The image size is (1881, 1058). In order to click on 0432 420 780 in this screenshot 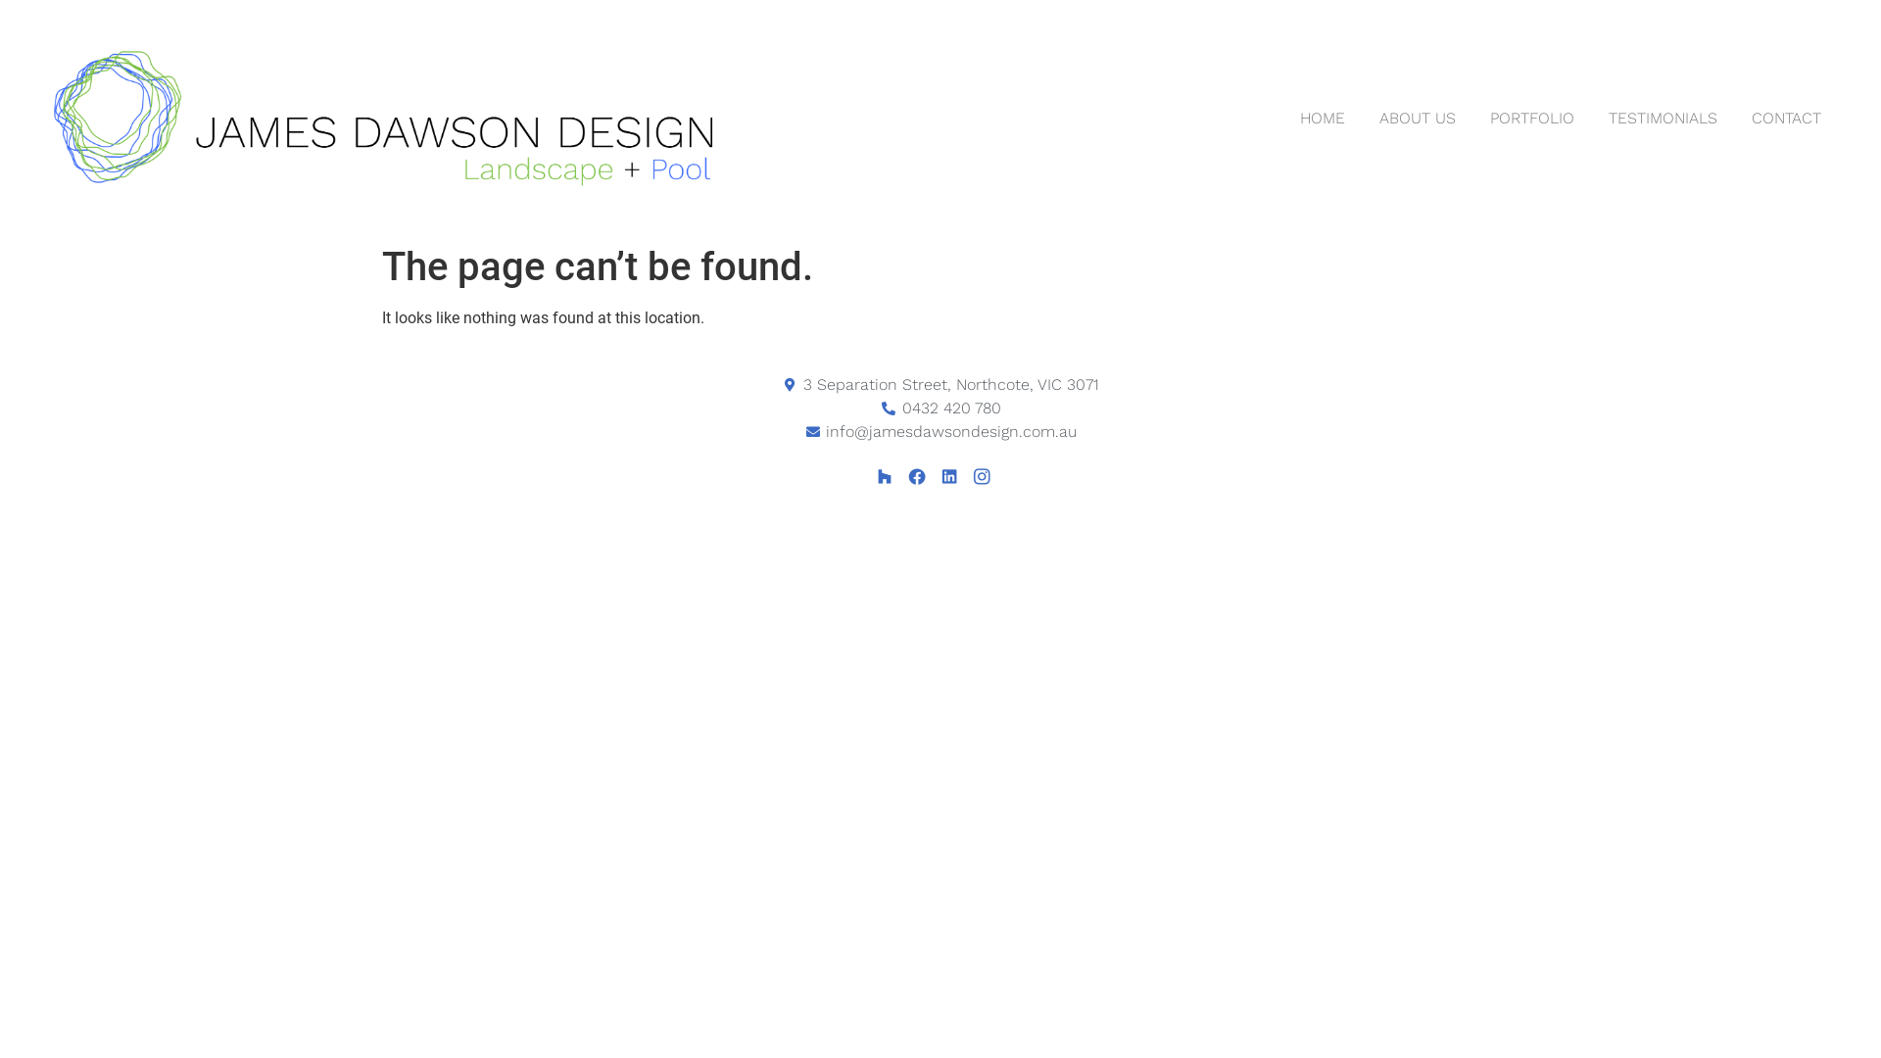, I will do `click(940, 409)`.